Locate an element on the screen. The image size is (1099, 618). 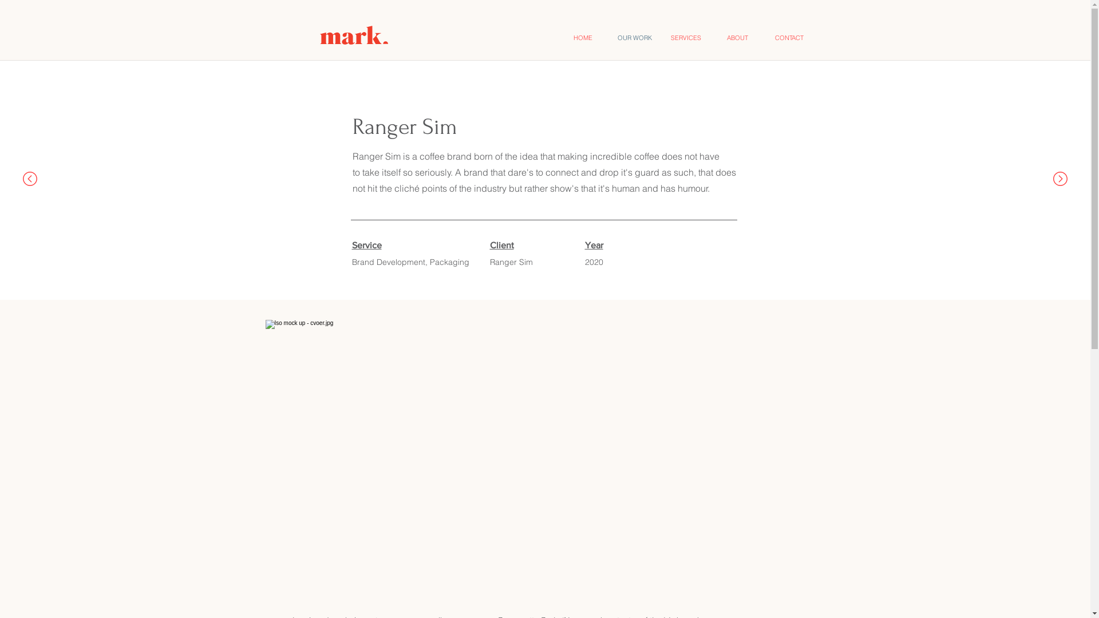
SERVICES is located at coordinates (686, 38).